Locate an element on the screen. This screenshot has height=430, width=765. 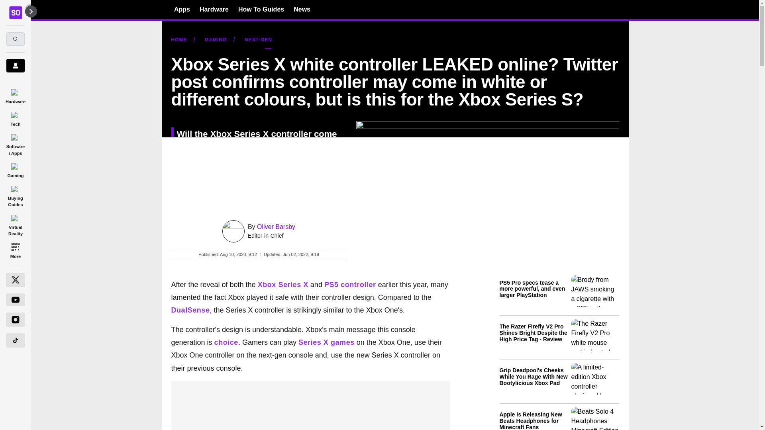
Virtual Reality is located at coordinates (15, 224).